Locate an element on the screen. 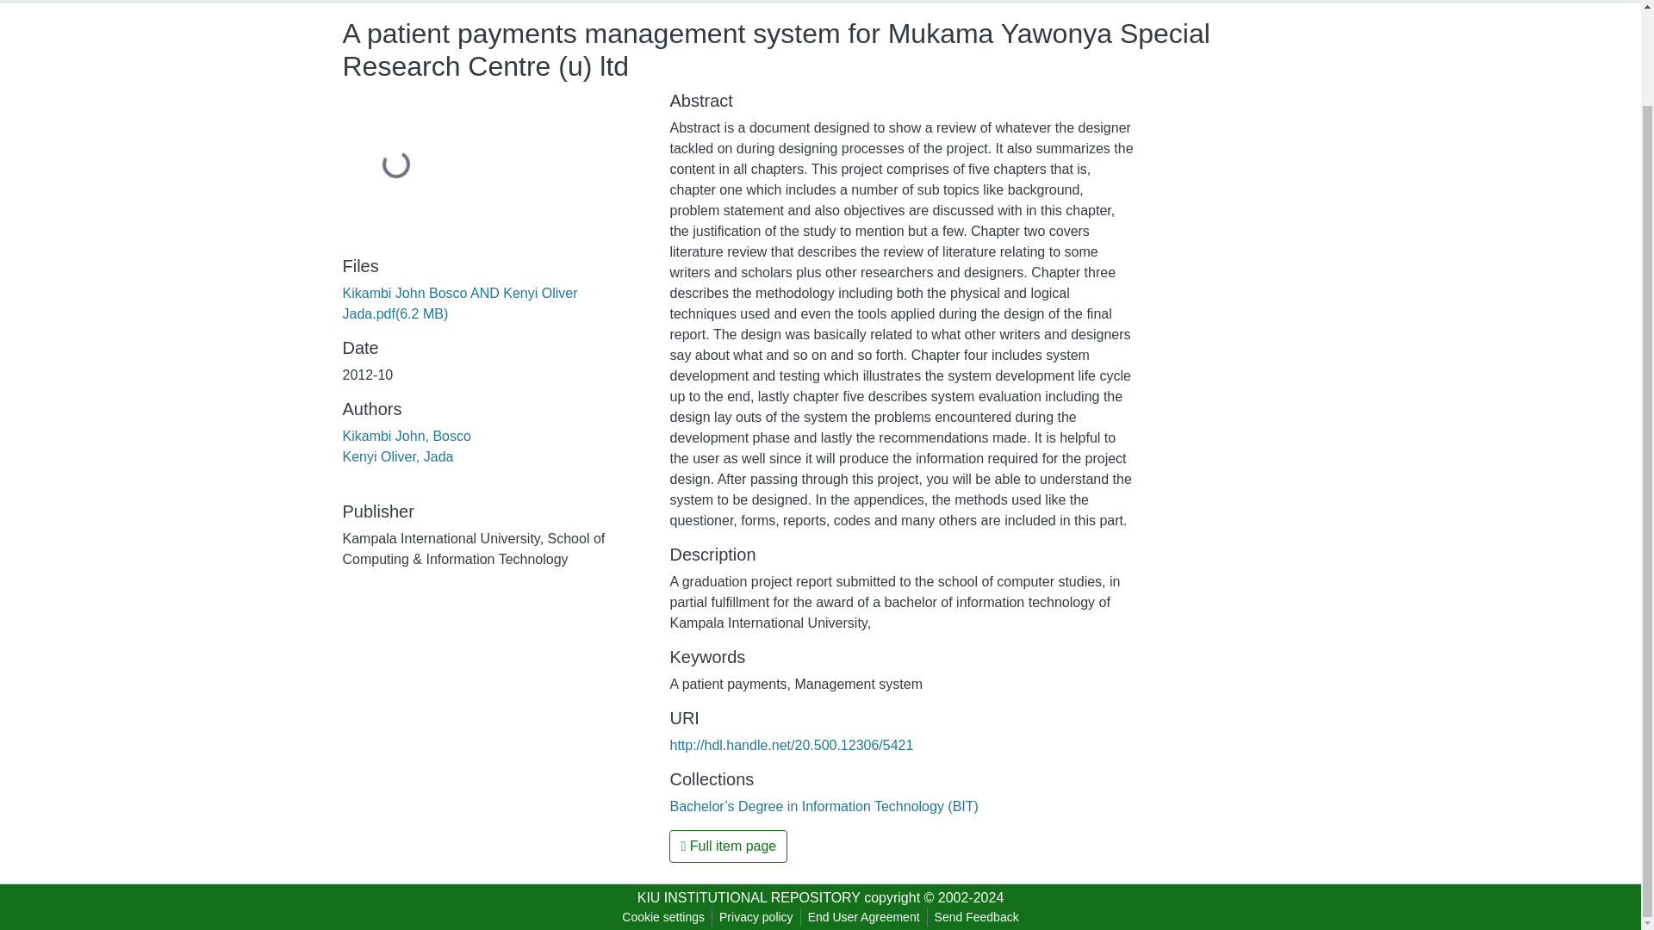 The height and width of the screenshot is (930, 1654). Full item page is located at coordinates (728, 846).